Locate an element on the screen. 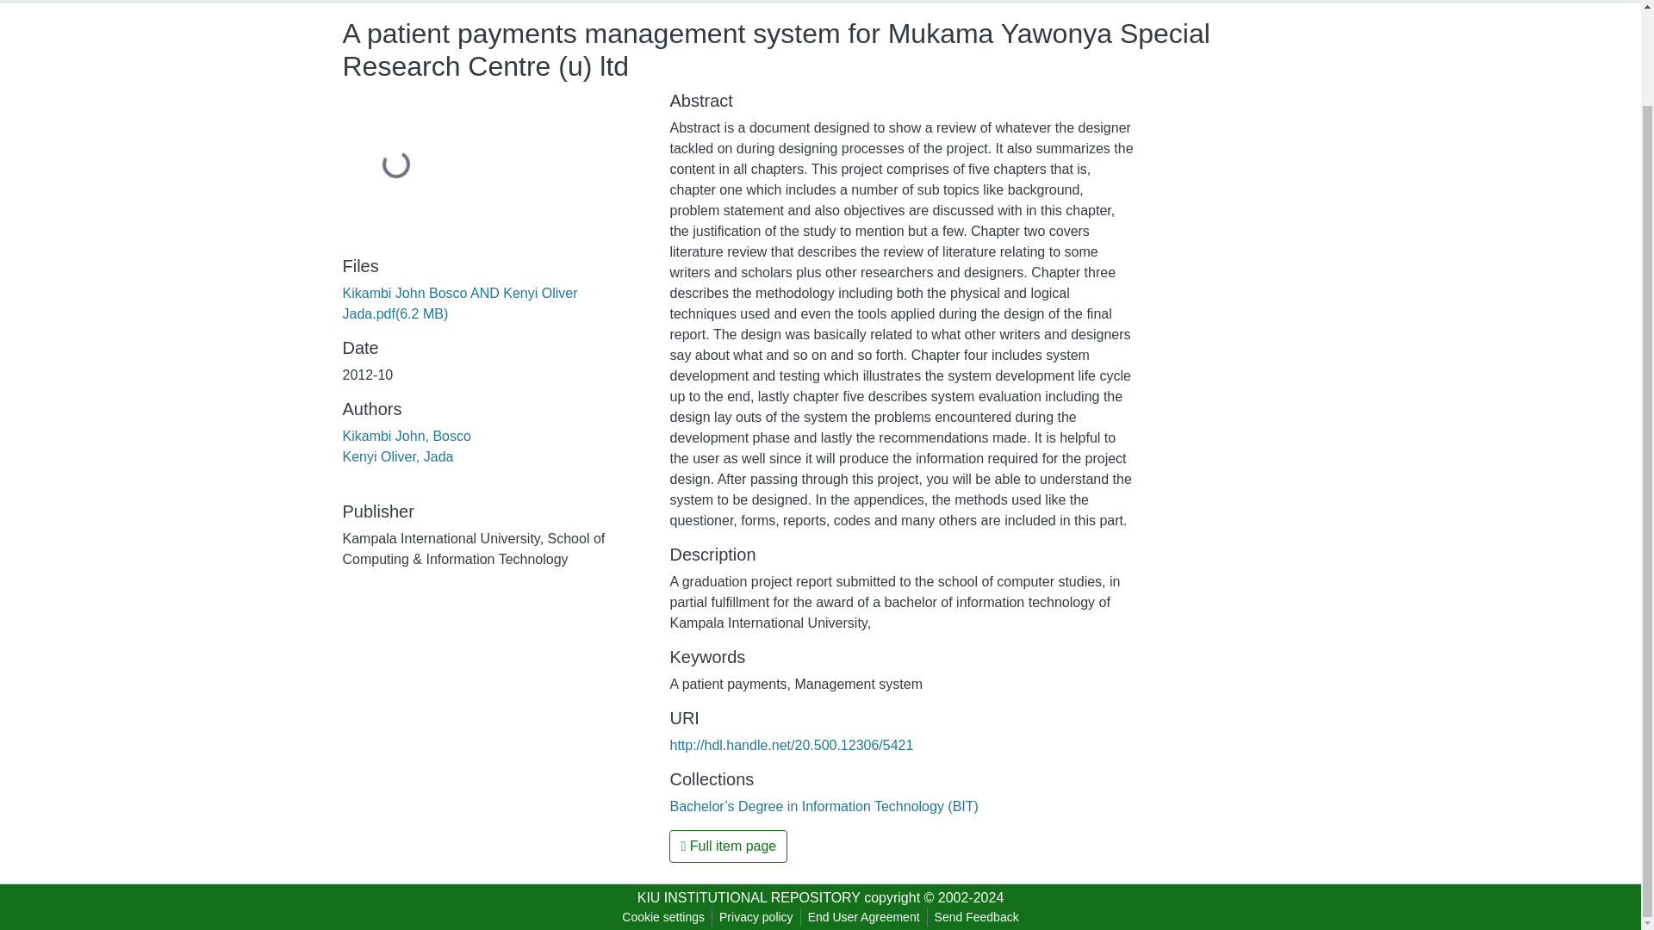 The height and width of the screenshot is (930, 1654). Full item page is located at coordinates (728, 846).